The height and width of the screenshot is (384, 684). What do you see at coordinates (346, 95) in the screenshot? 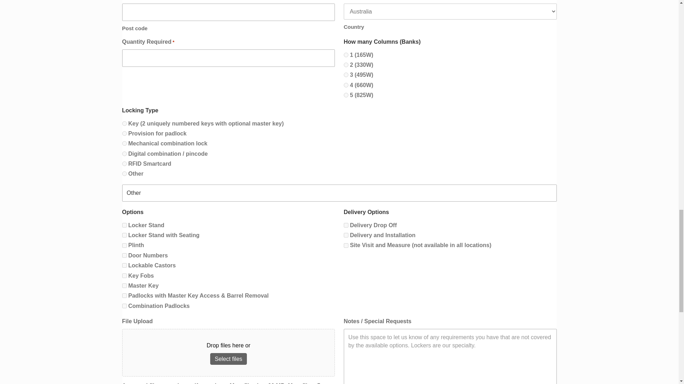
I see `1000W` at bounding box center [346, 95].